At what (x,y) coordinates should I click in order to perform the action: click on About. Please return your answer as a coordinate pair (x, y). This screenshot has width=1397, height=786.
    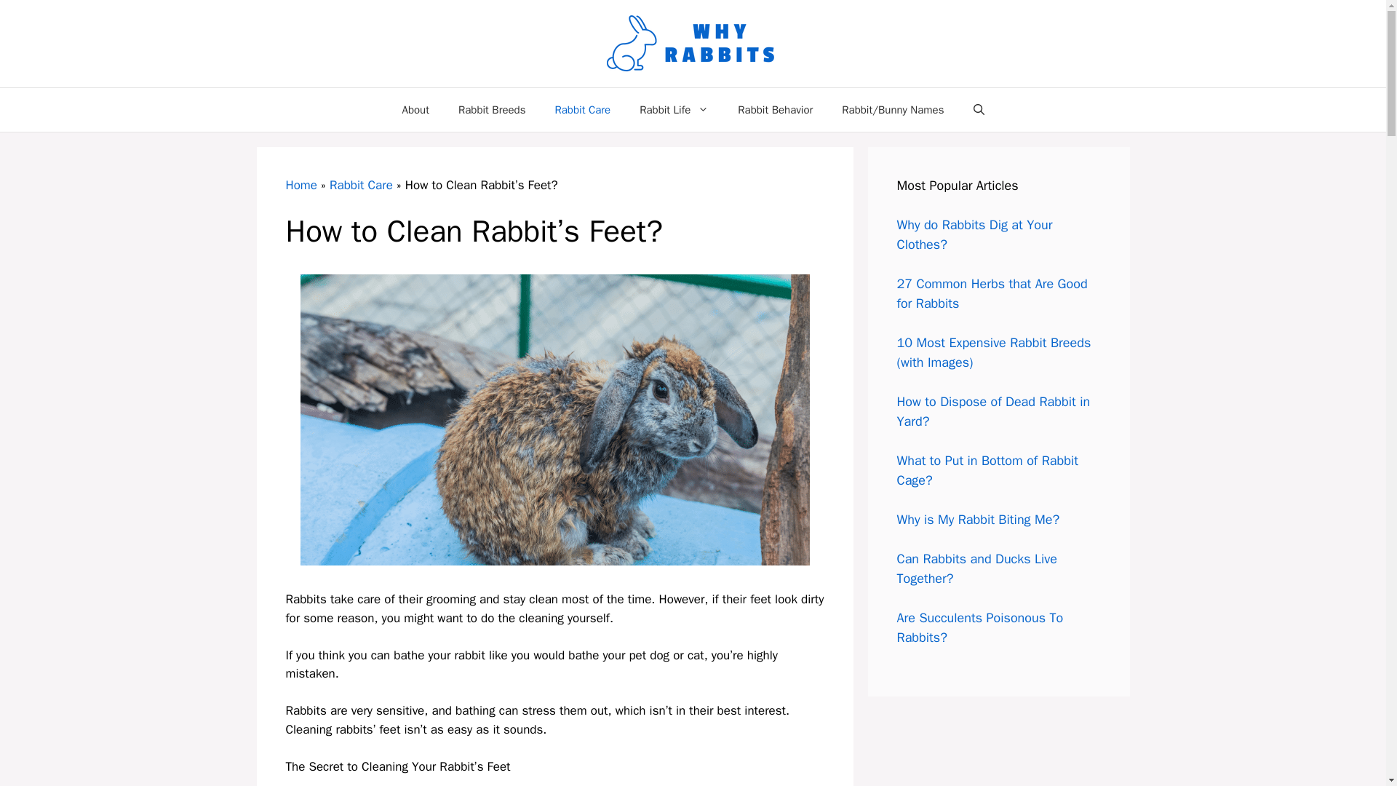
    Looking at the image, I should click on (415, 109).